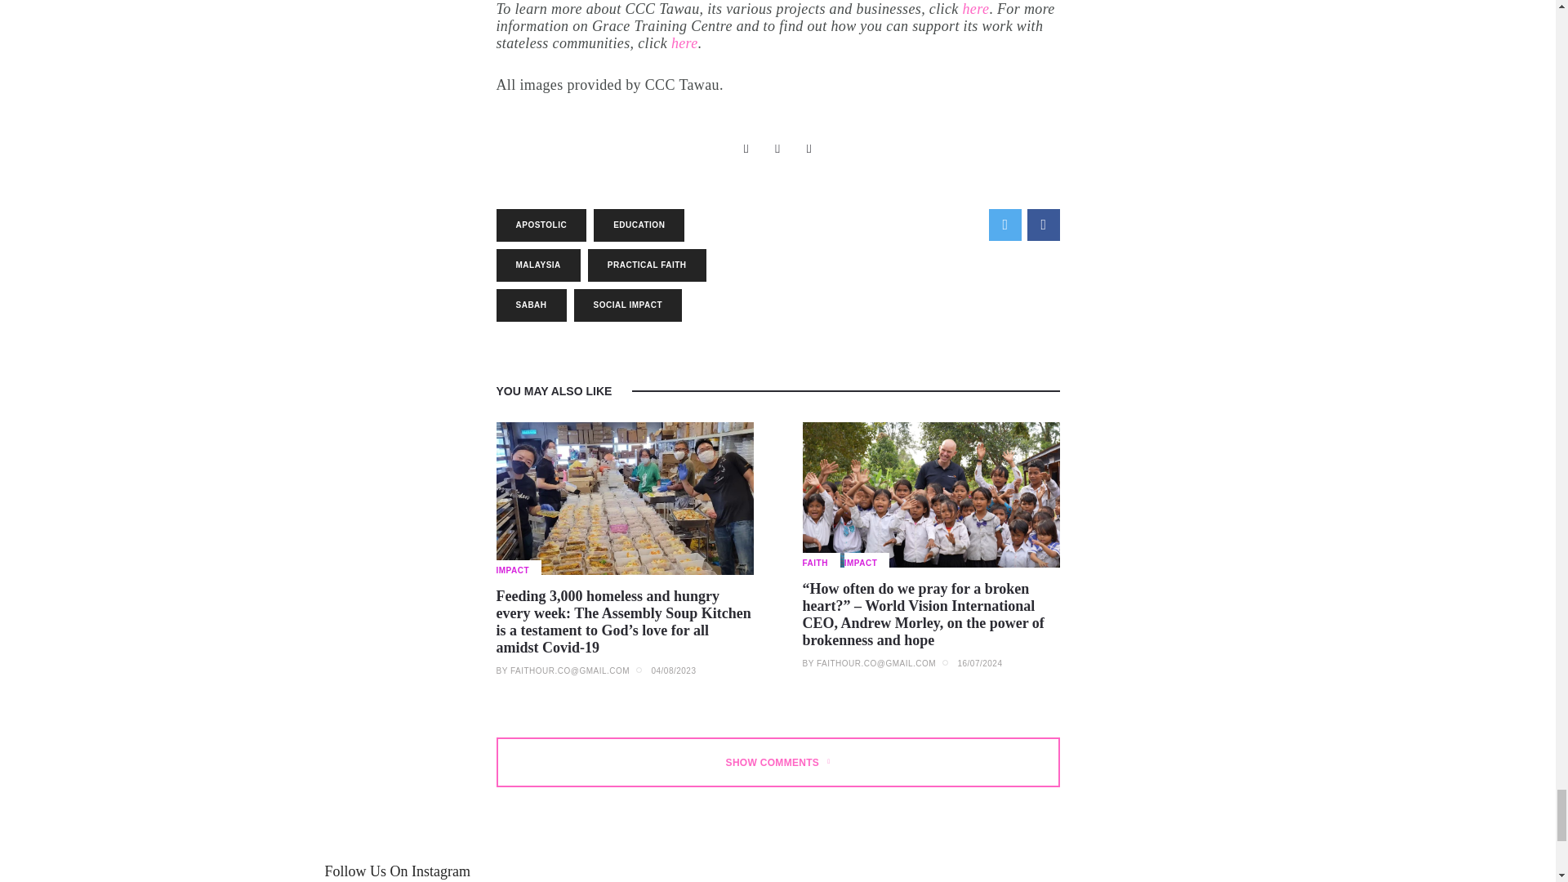 This screenshot has height=882, width=1568. I want to click on here, so click(975, 8).